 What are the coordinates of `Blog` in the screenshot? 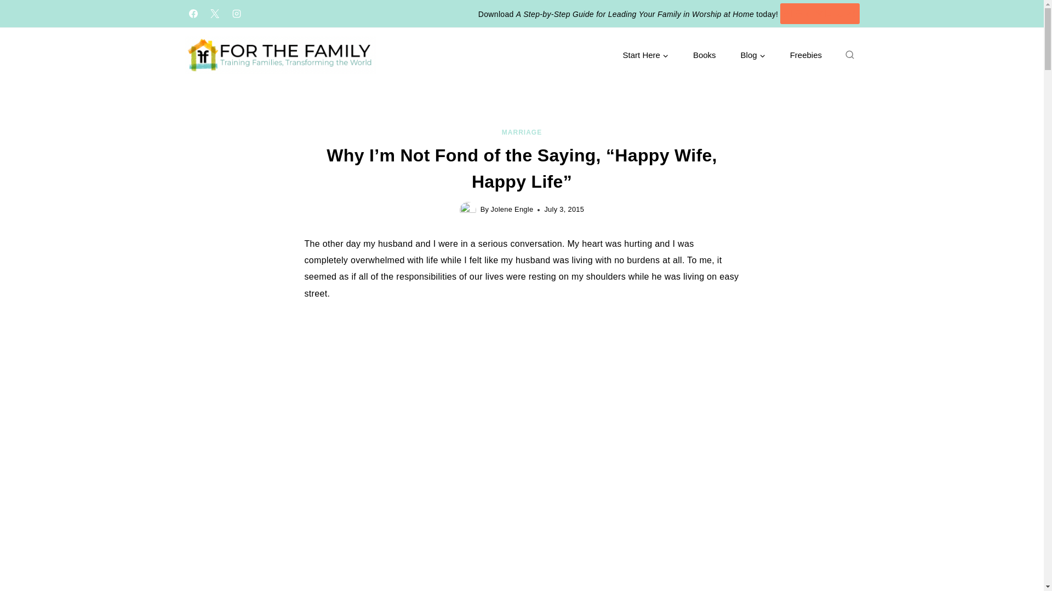 It's located at (752, 55).